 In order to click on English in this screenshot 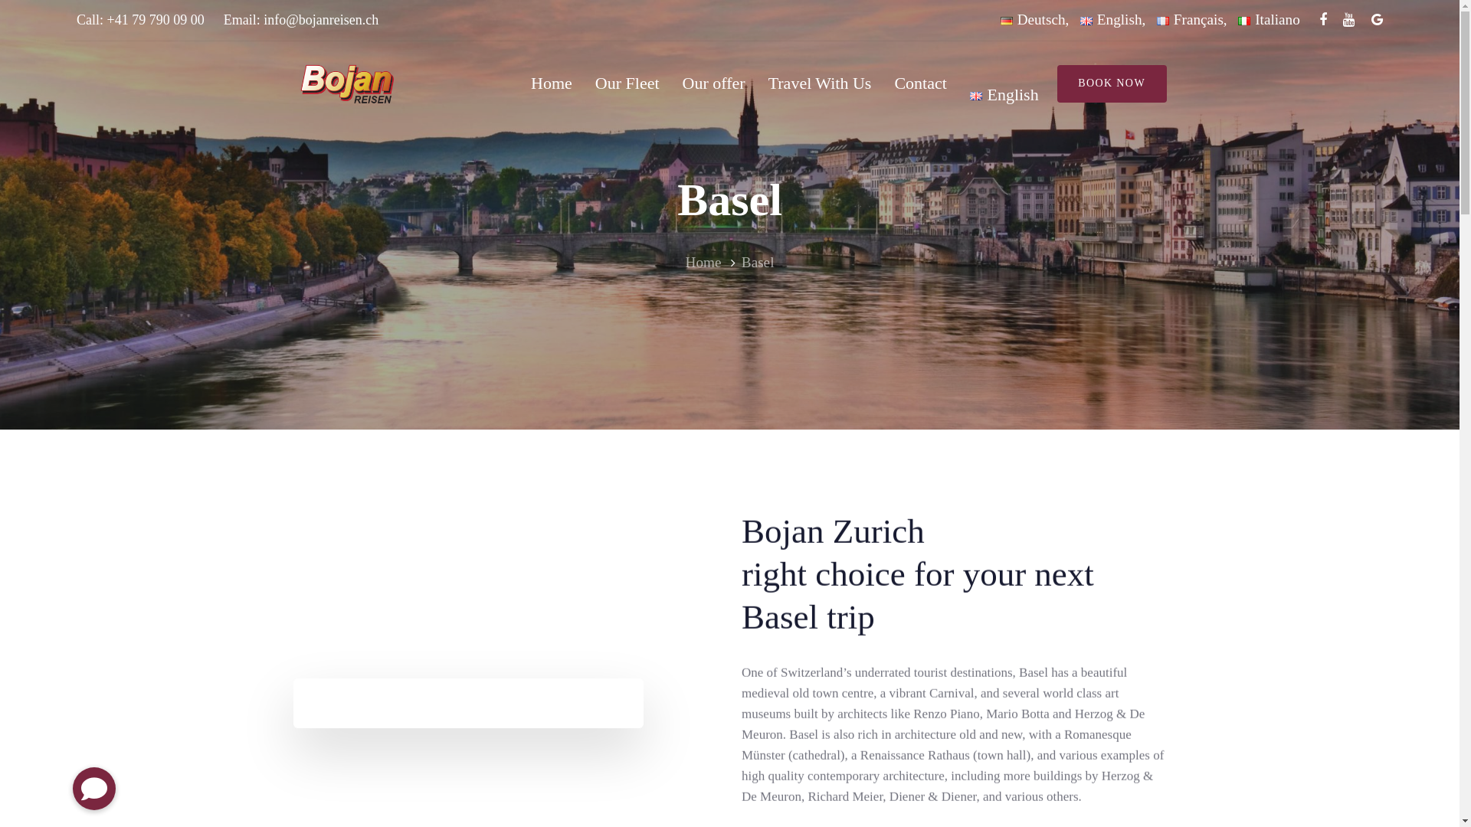, I will do `click(1111, 20)`.